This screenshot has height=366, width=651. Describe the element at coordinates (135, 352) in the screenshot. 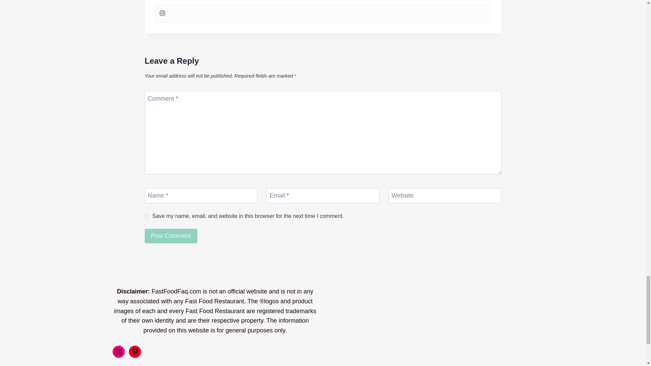

I see `Pinterest` at that location.